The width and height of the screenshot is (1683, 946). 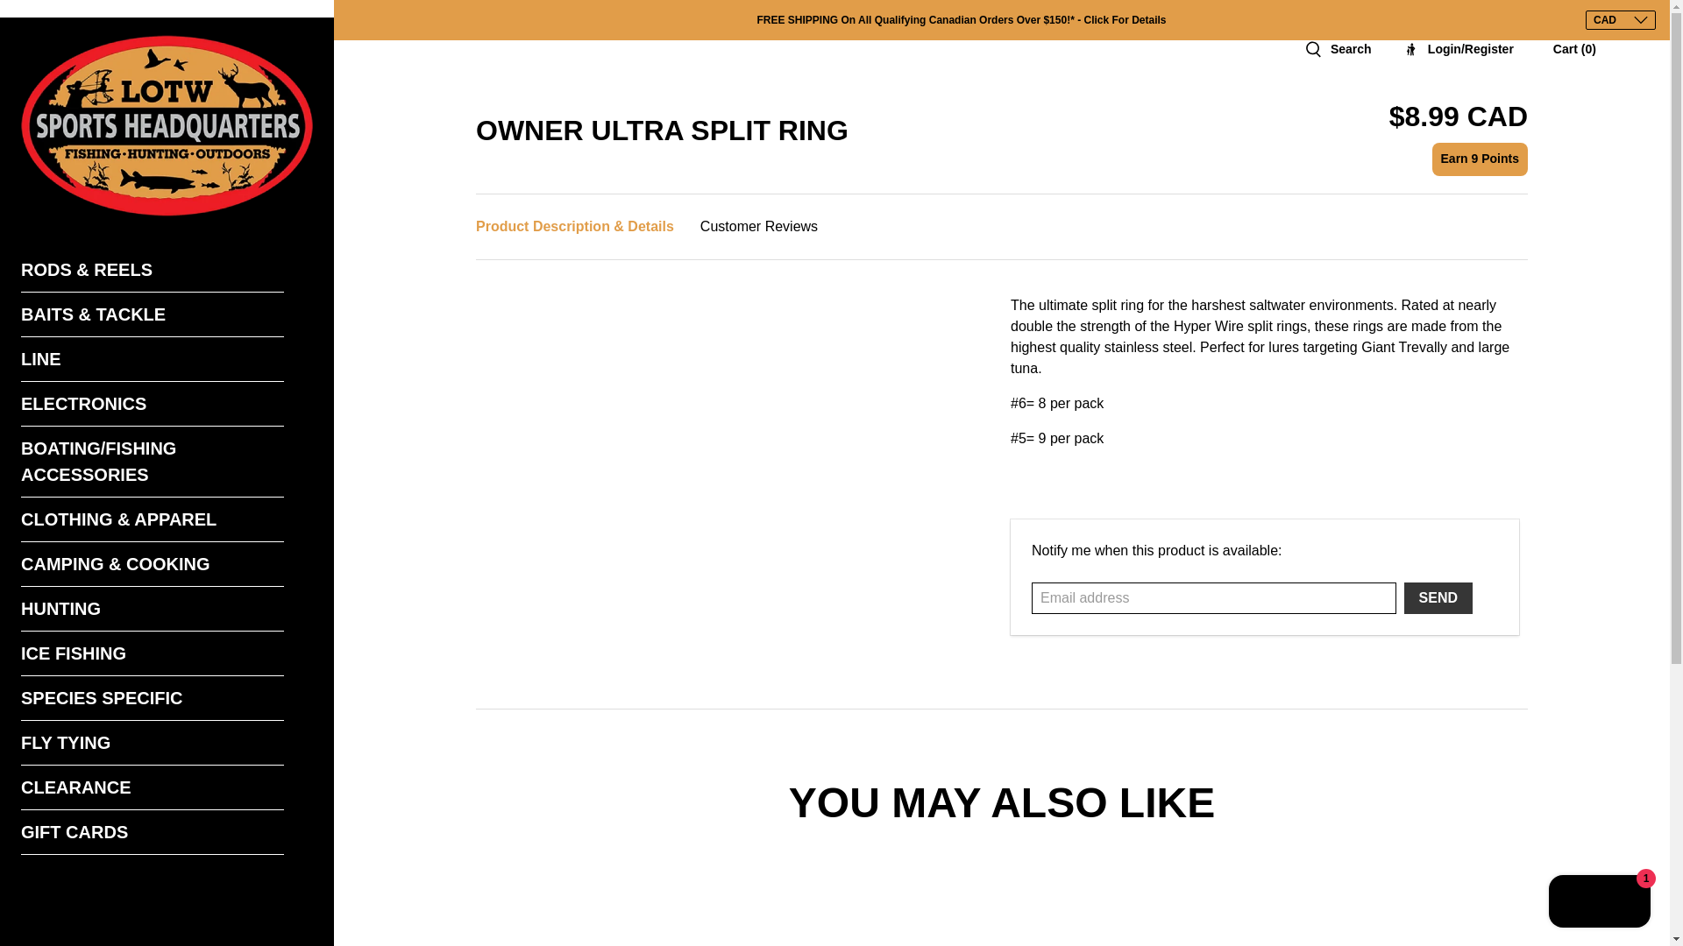 What do you see at coordinates (1620, 193) in the screenshot?
I see `EUR` at bounding box center [1620, 193].